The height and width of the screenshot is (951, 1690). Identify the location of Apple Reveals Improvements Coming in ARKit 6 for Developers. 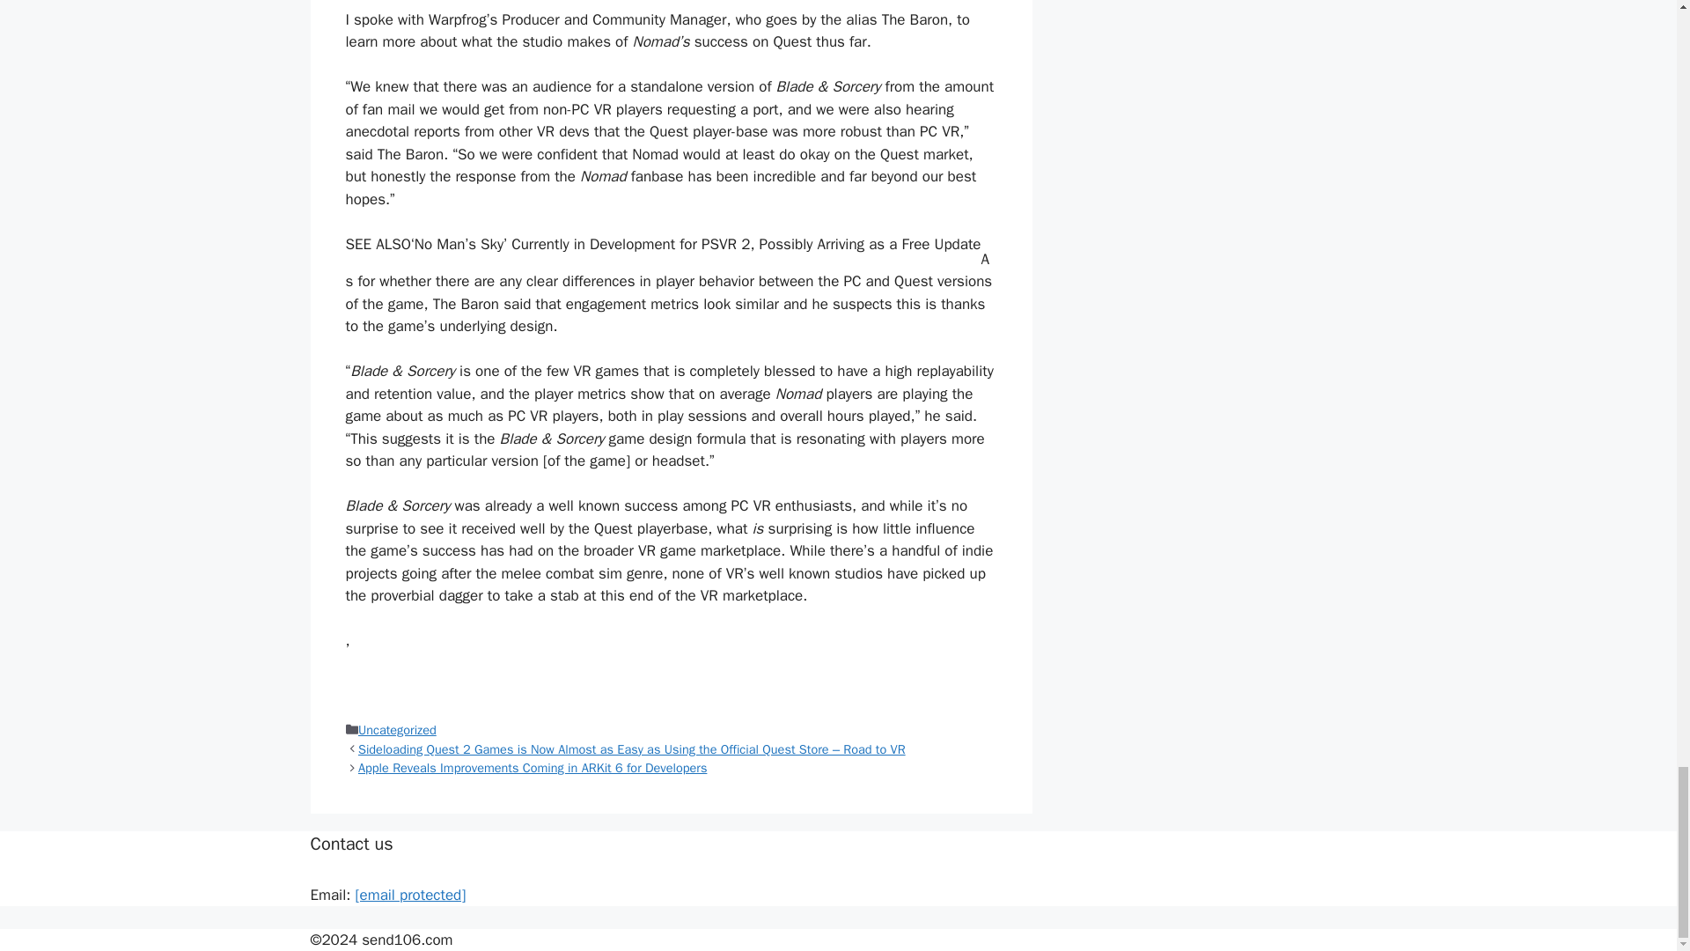
(532, 768).